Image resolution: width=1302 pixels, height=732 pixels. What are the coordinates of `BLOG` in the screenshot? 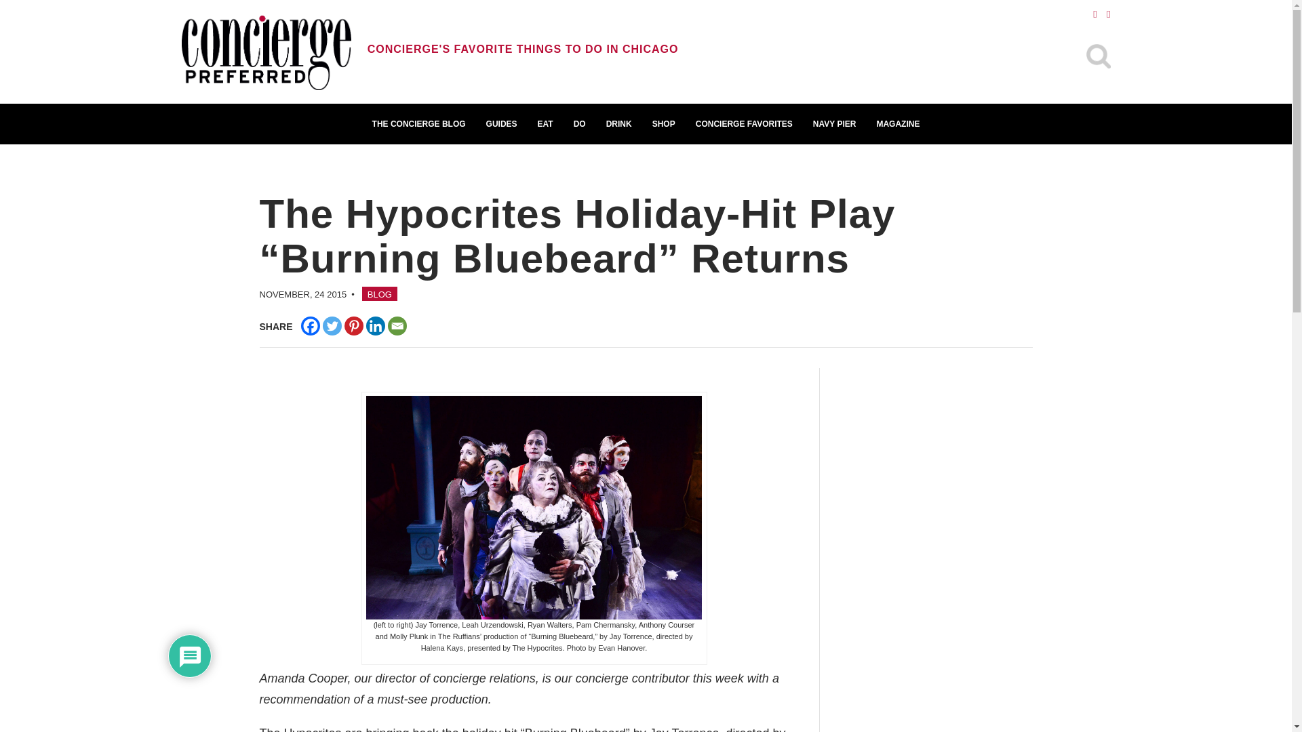 It's located at (379, 293).